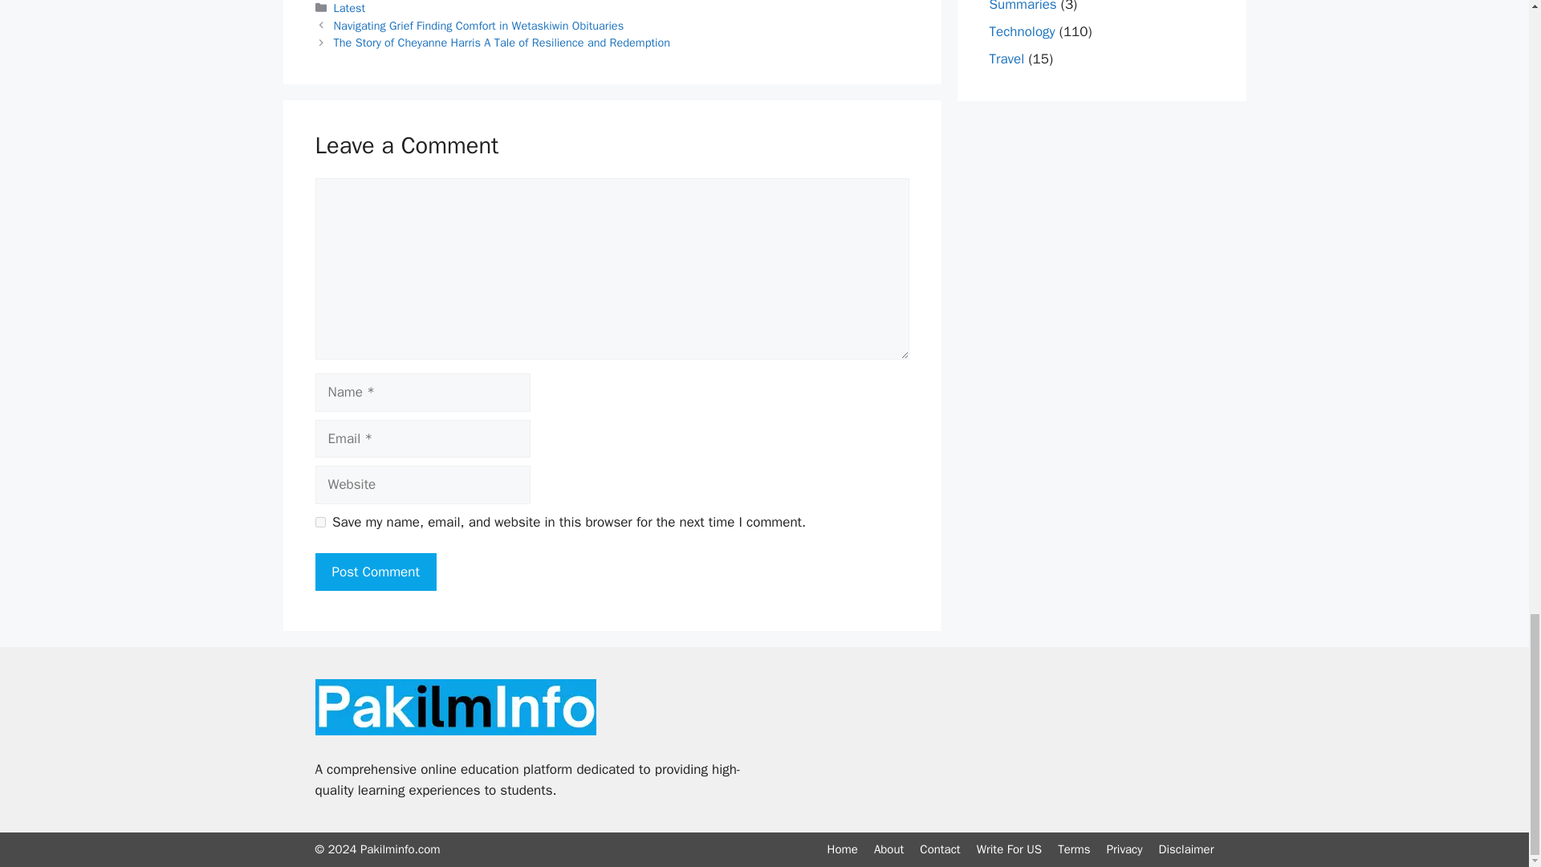 This screenshot has height=867, width=1541. What do you see at coordinates (350, 8) in the screenshot?
I see `Latest` at bounding box center [350, 8].